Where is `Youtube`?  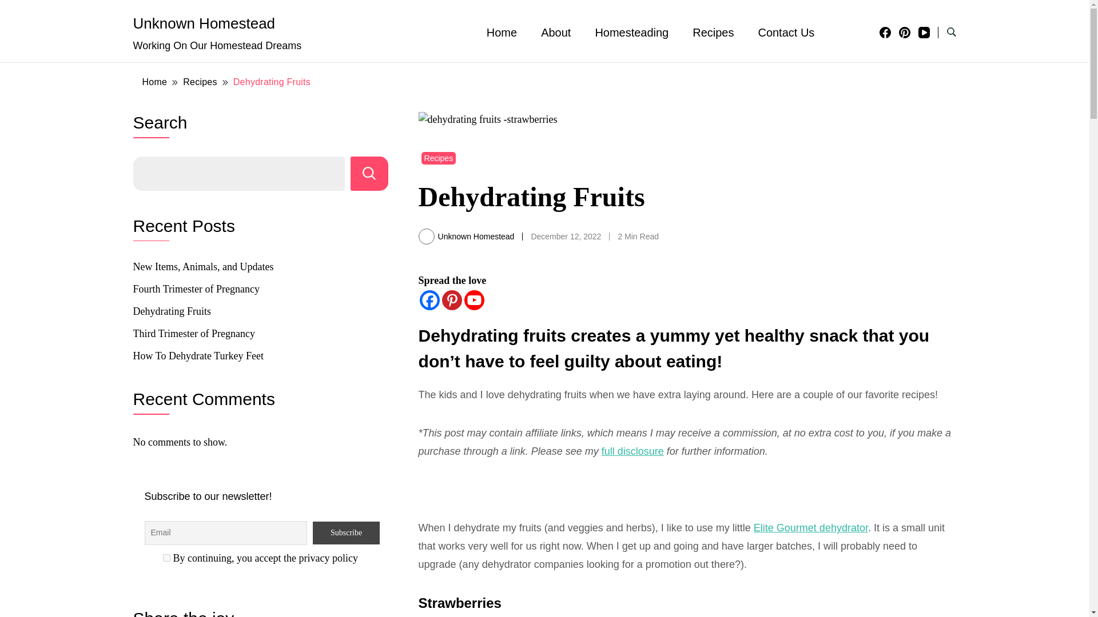
Youtube is located at coordinates (474, 300).